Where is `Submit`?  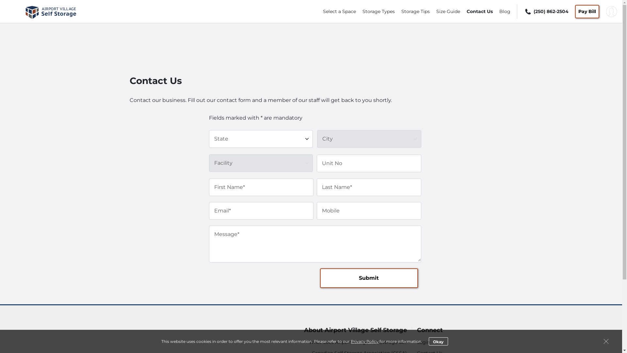
Submit is located at coordinates (369, 278).